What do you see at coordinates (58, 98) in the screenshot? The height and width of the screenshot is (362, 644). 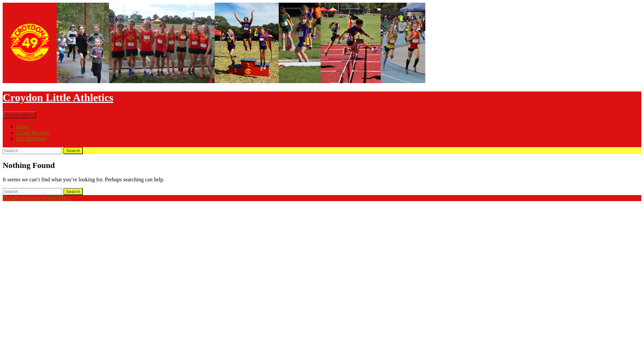 I see `Croydon Little Athletics` at bounding box center [58, 98].